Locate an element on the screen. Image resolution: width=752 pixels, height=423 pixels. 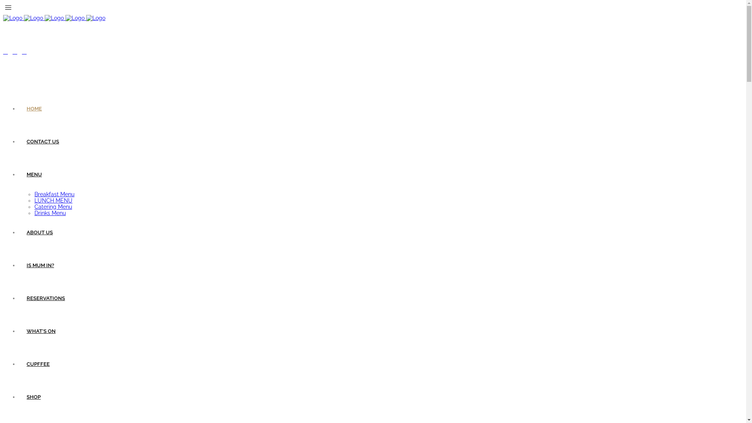
Breakfast Menu is located at coordinates (54, 194).